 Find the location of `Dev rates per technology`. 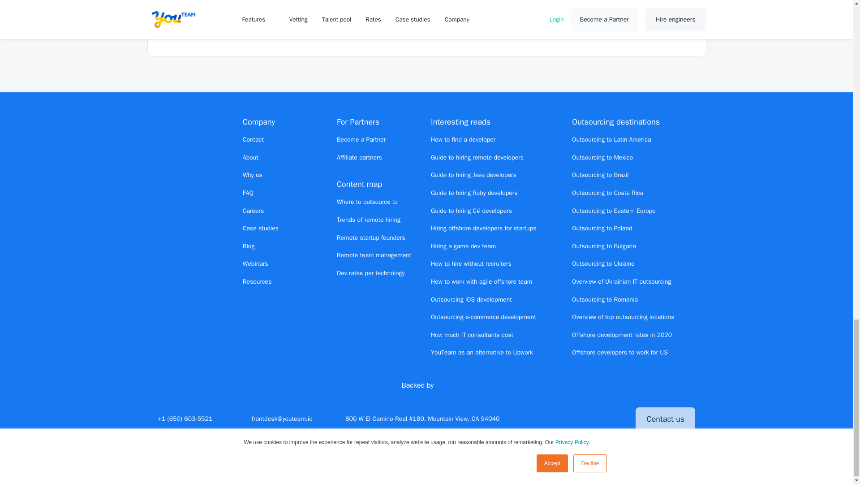

Dev rates per technology is located at coordinates (371, 272).